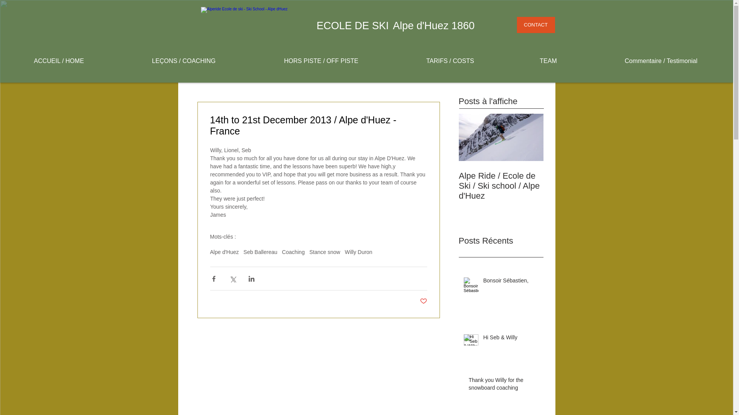  I want to click on Stance snow, so click(325, 252).